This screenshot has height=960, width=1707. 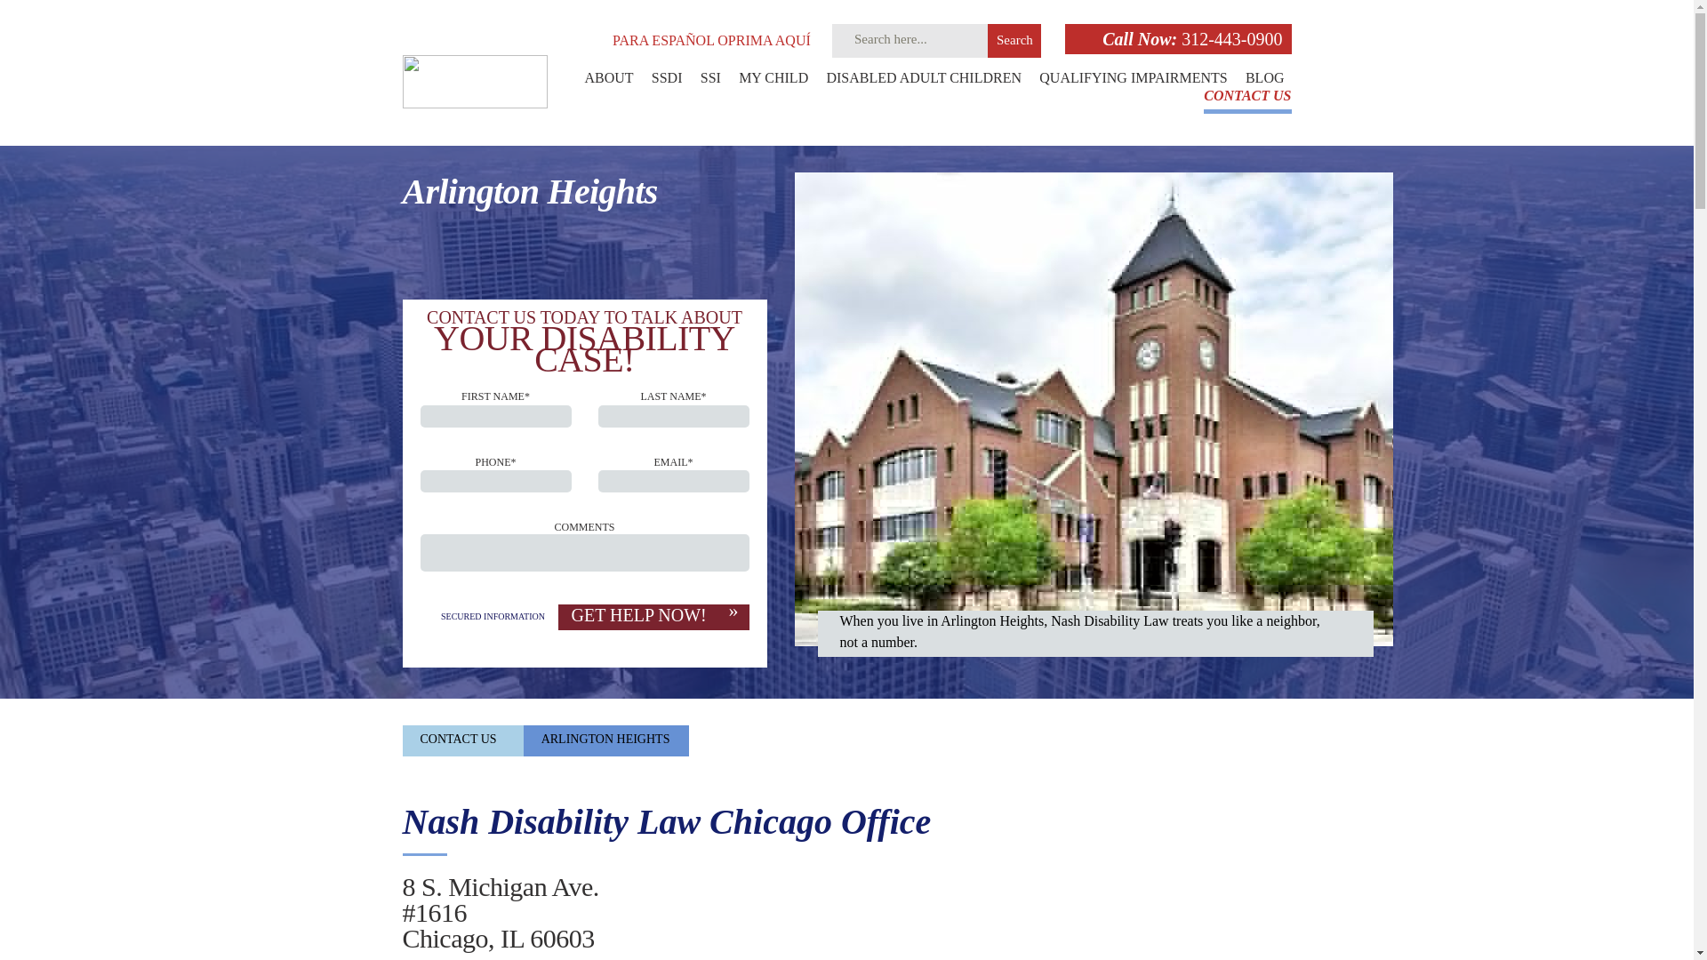 What do you see at coordinates (608, 87) in the screenshot?
I see `ABOUT` at bounding box center [608, 87].